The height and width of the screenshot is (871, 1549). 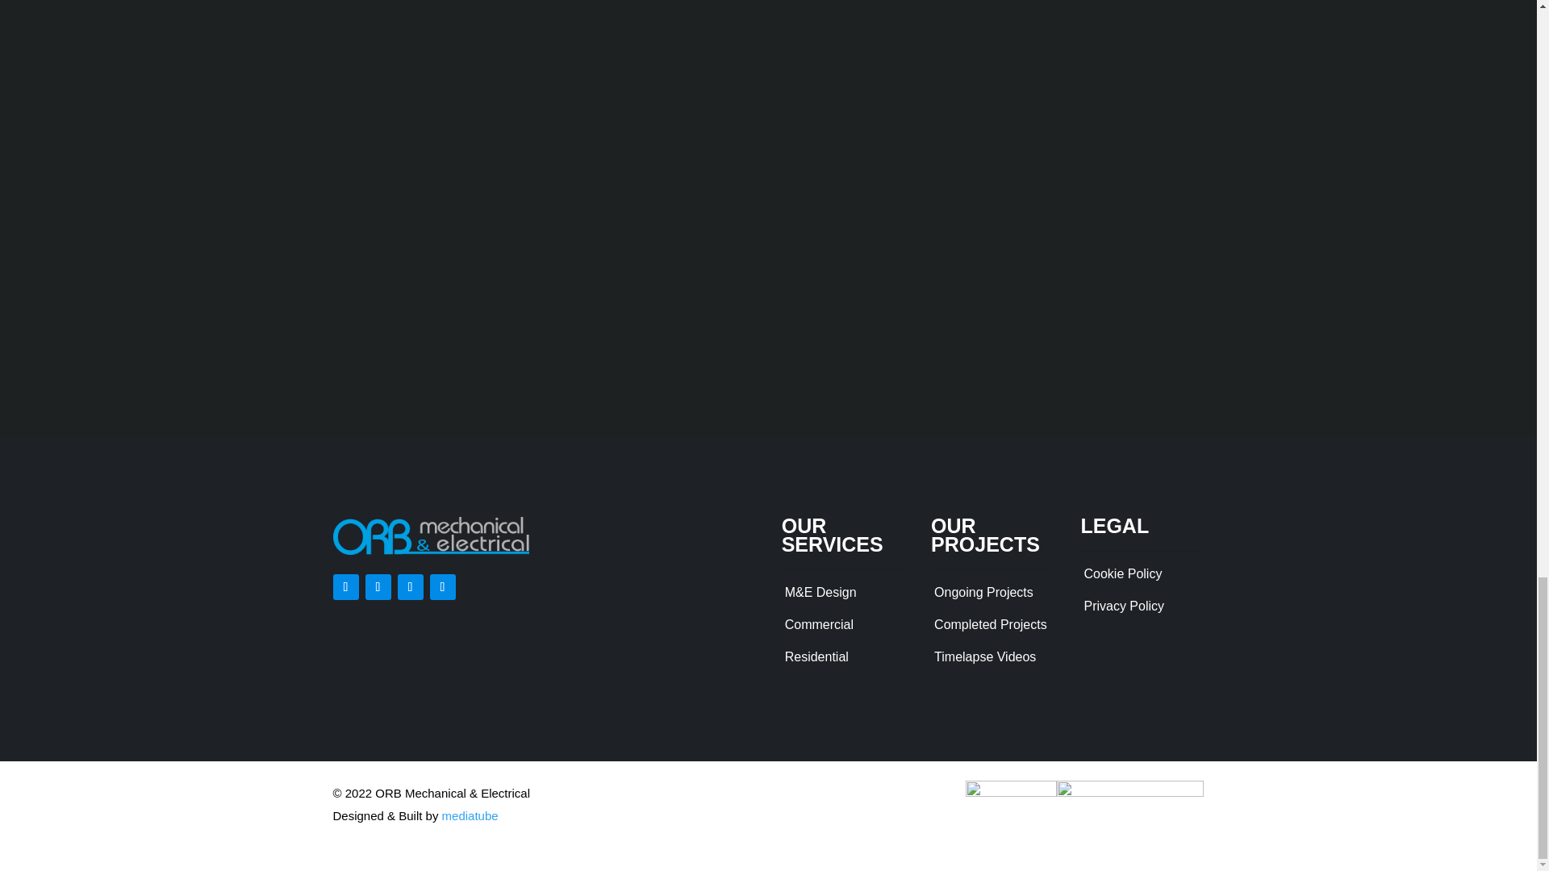 What do you see at coordinates (345, 587) in the screenshot?
I see `Follow on Facebook` at bounding box center [345, 587].